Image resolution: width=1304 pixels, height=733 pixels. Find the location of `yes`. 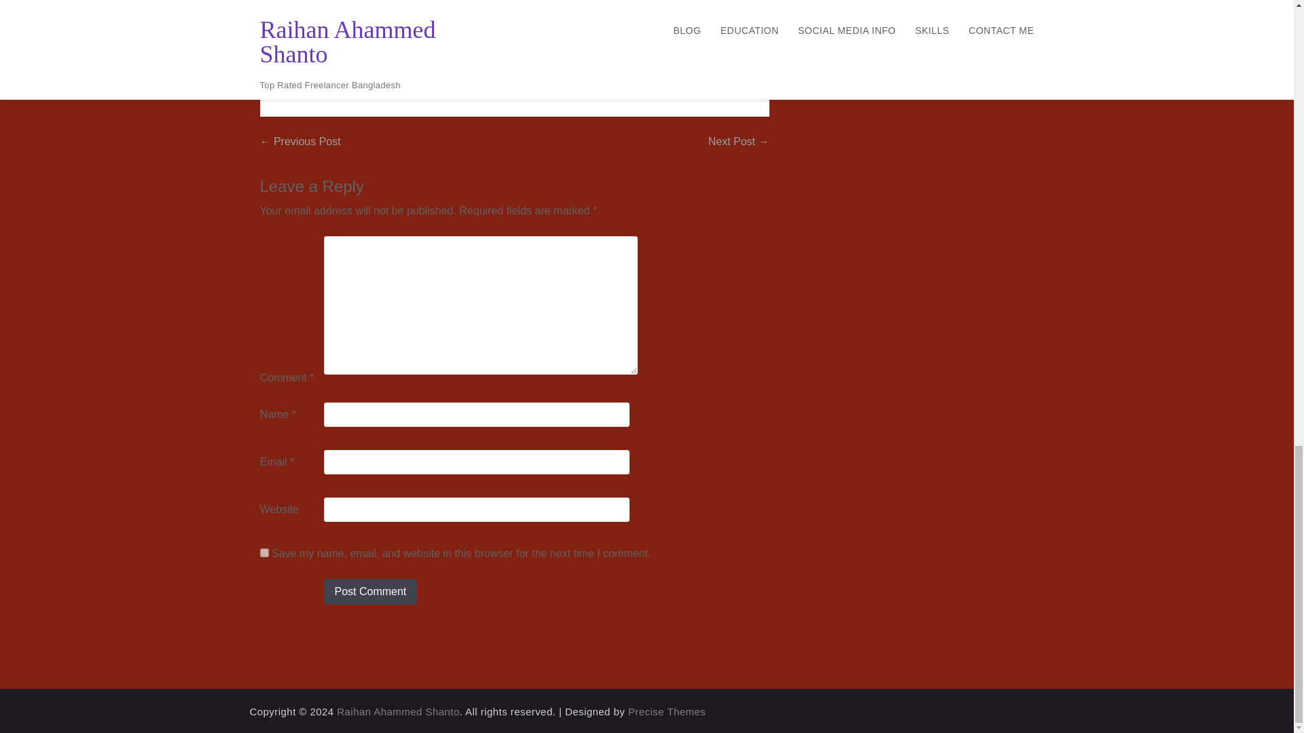

yes is located at coordinates (264, 552).